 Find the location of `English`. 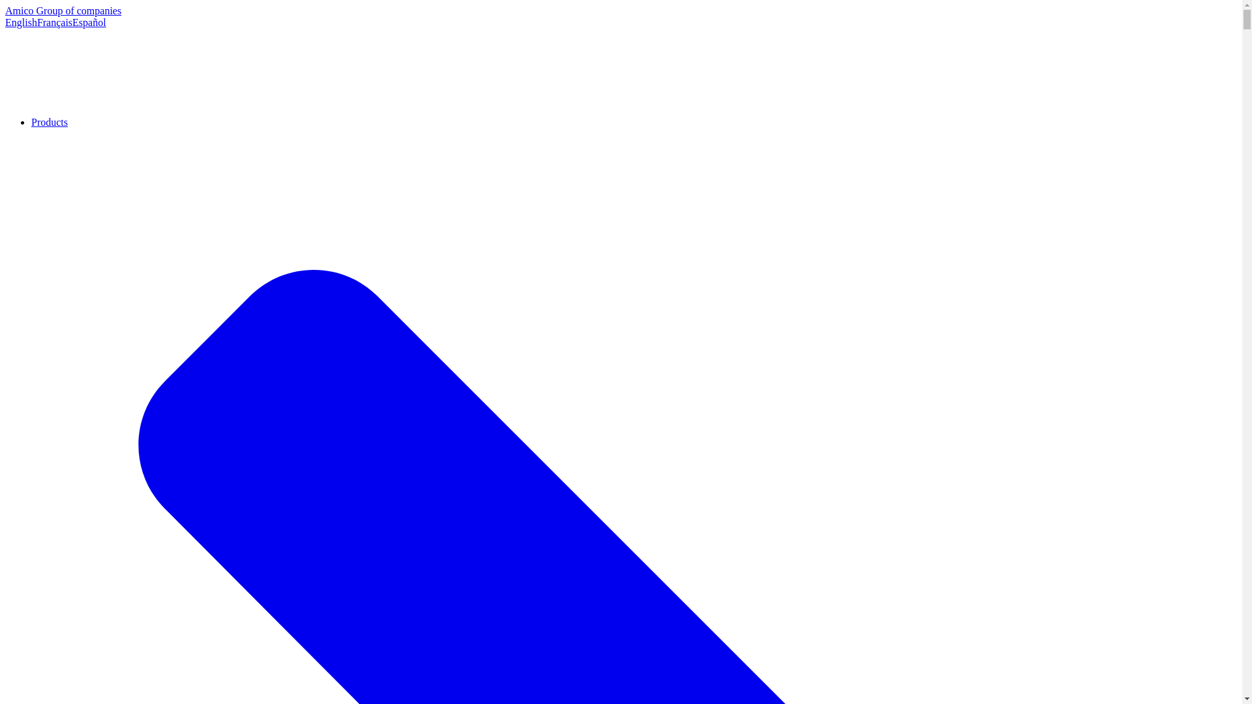

English is located at coordinates (21, 22).